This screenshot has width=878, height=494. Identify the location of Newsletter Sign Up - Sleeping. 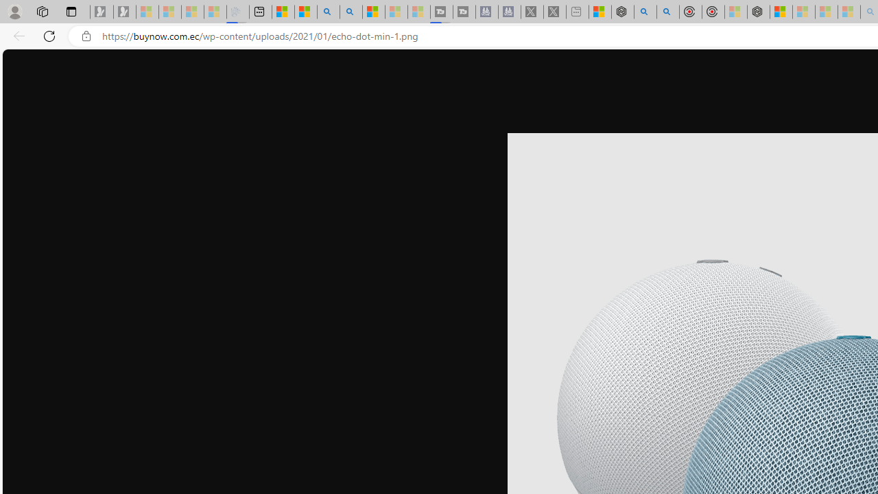
(125, 12).